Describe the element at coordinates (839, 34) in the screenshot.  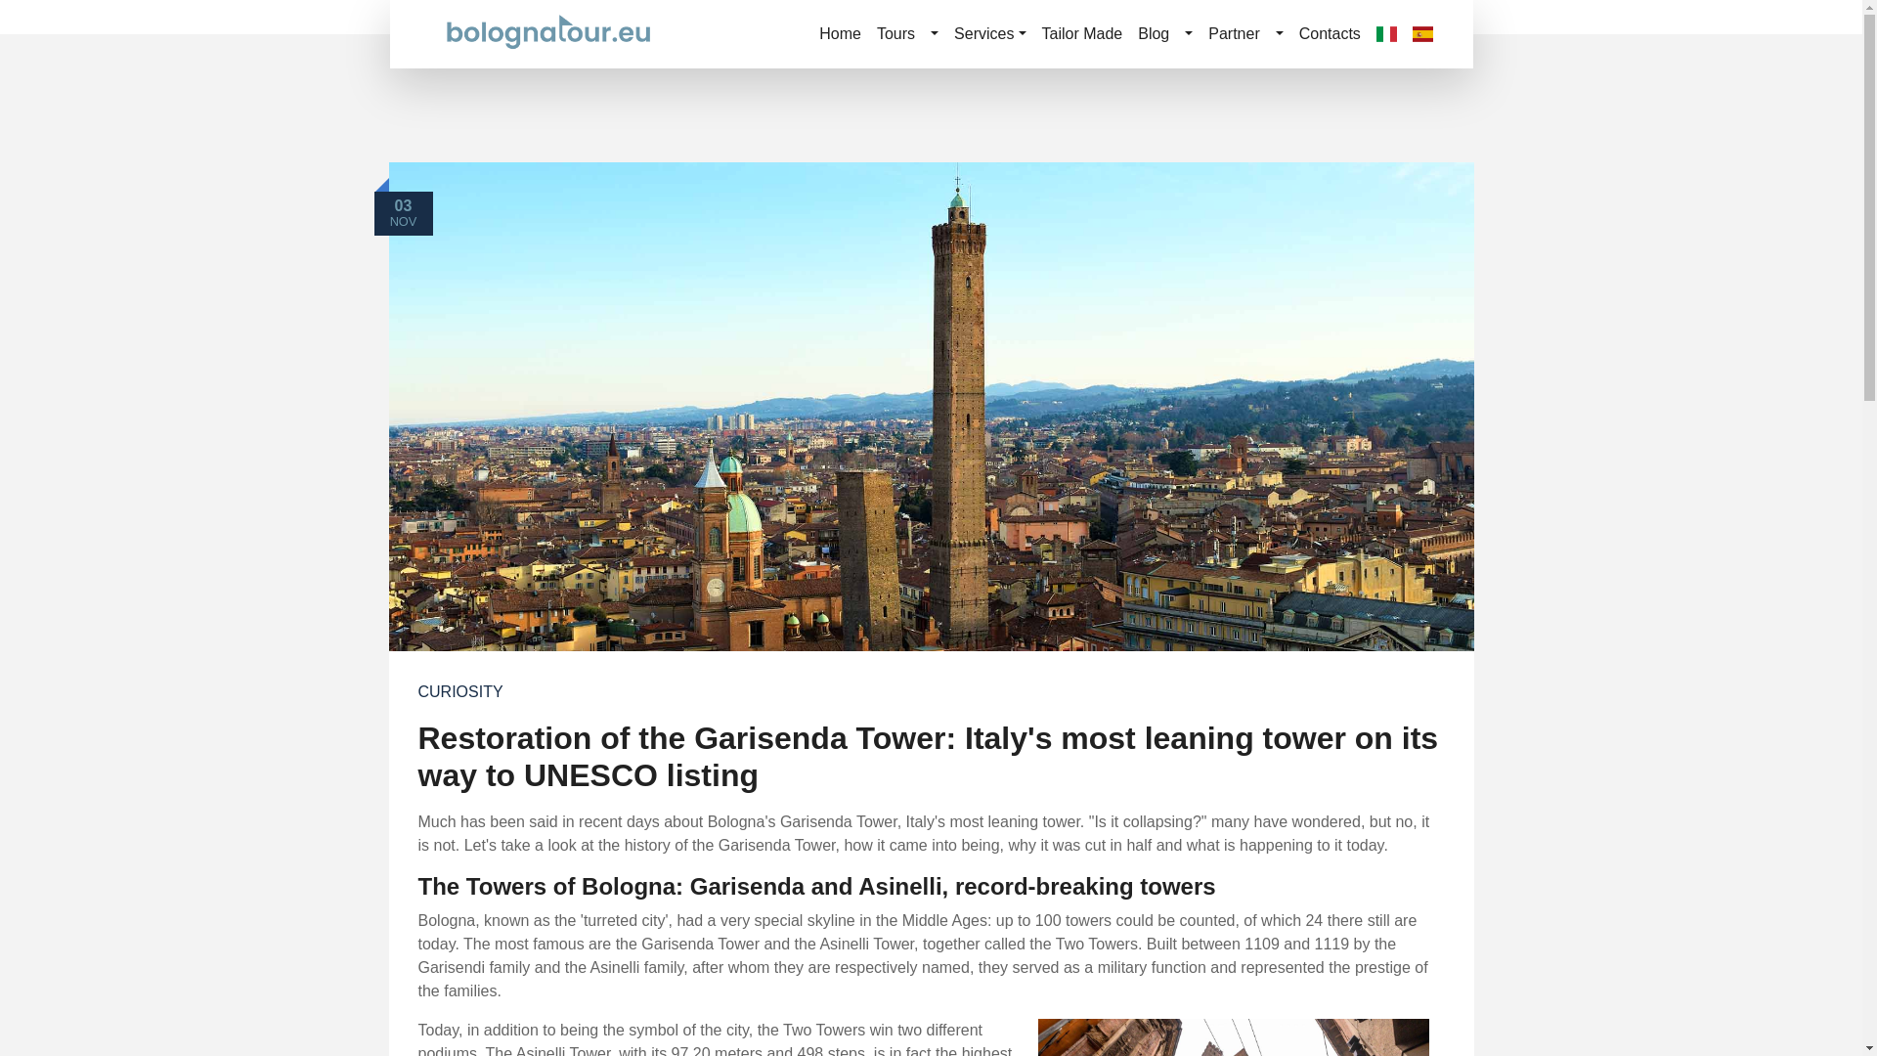
I see `Home` at that location.